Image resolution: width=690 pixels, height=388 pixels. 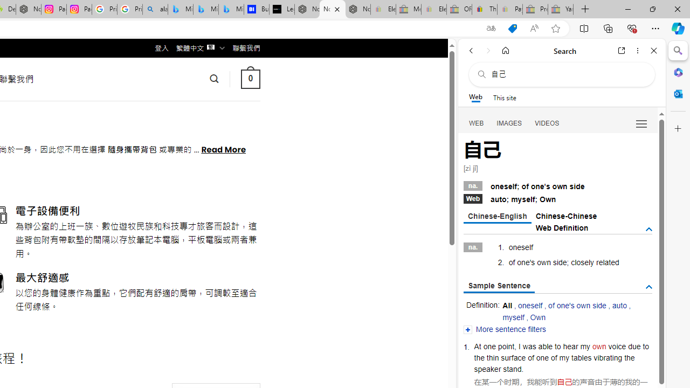 I want to click on side, so click(x=560, y=262).